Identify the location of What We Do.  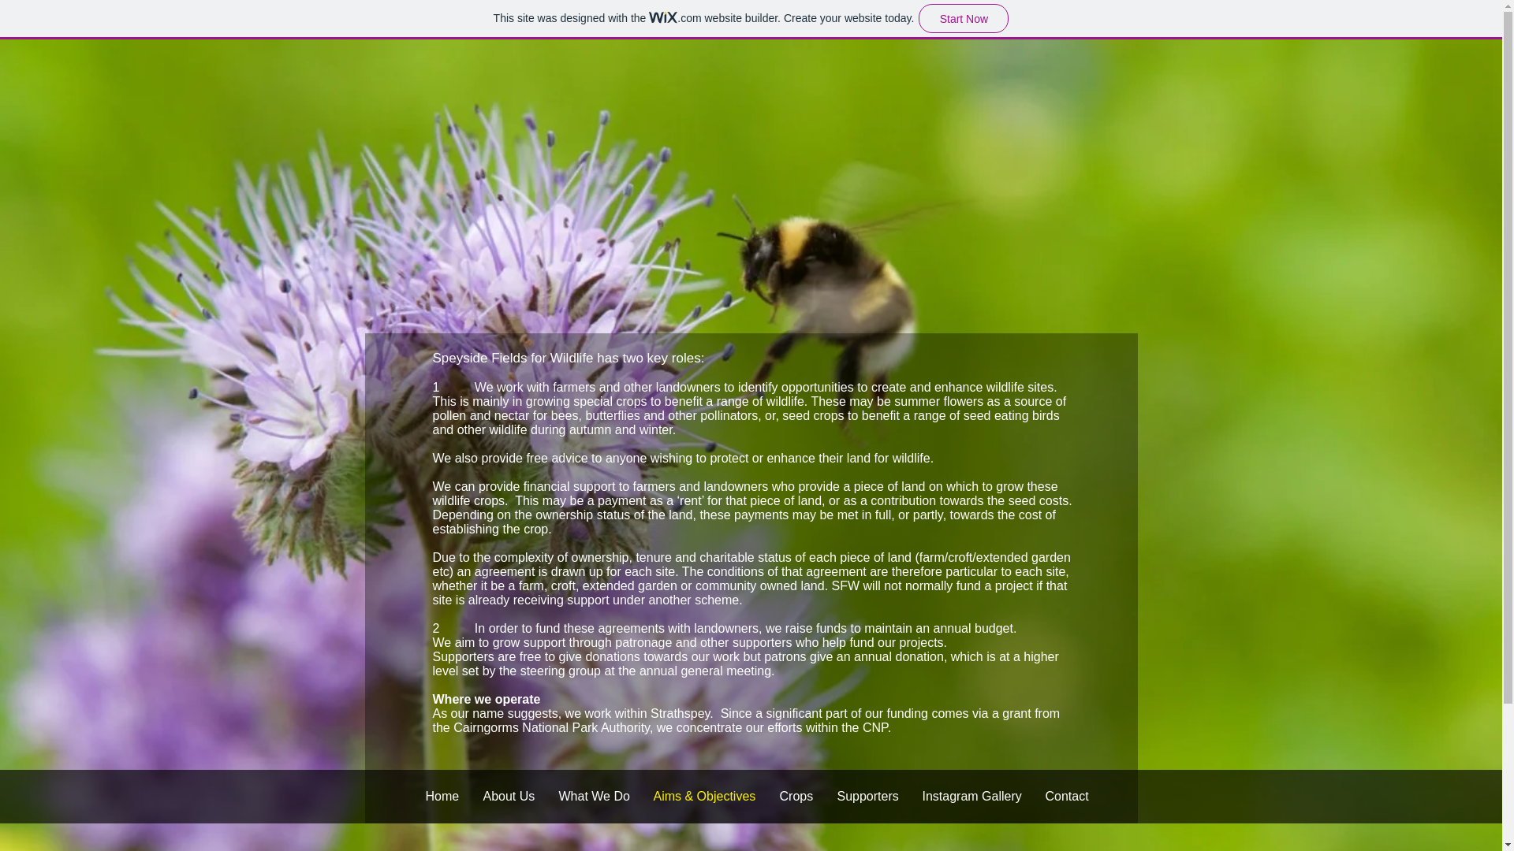
(595, 796).